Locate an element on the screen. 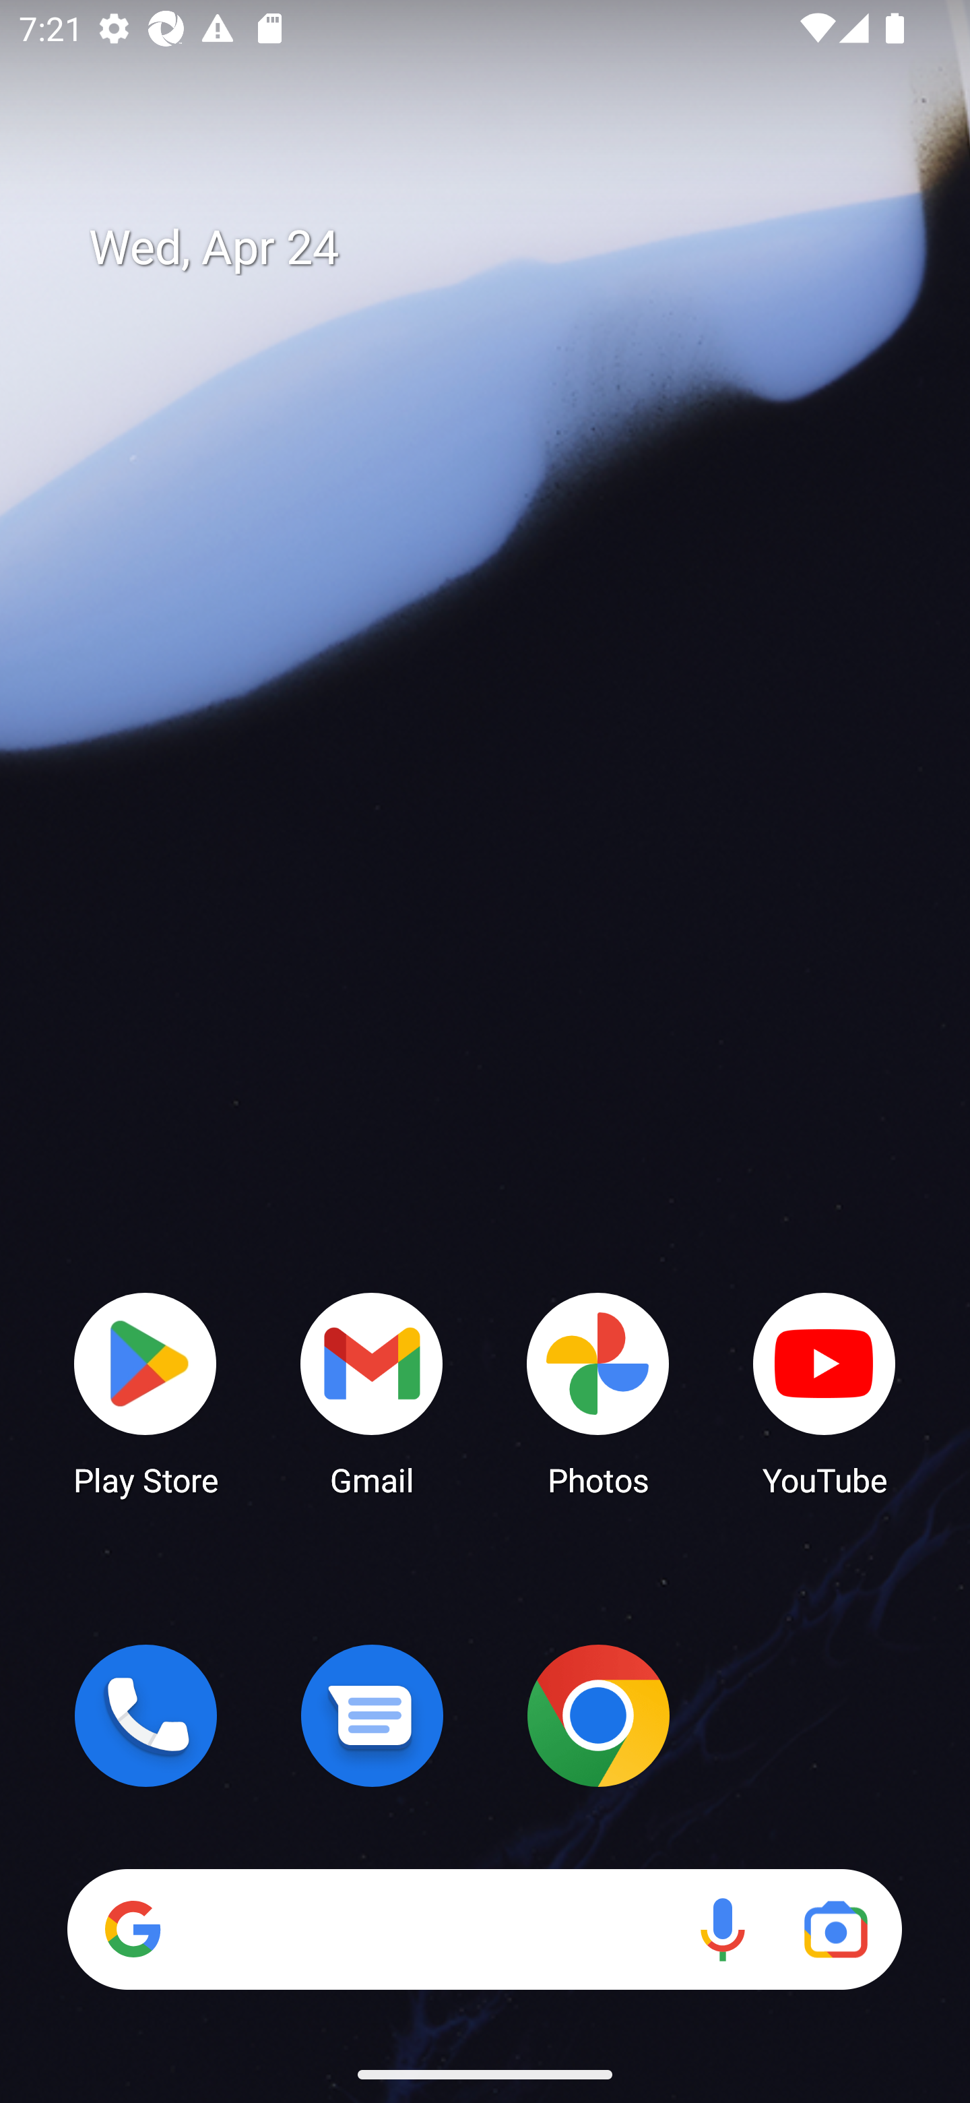 Image resolution: width=970 pixels, height=2103 pixels. Google Lens is located at coordinates (835, 1929).